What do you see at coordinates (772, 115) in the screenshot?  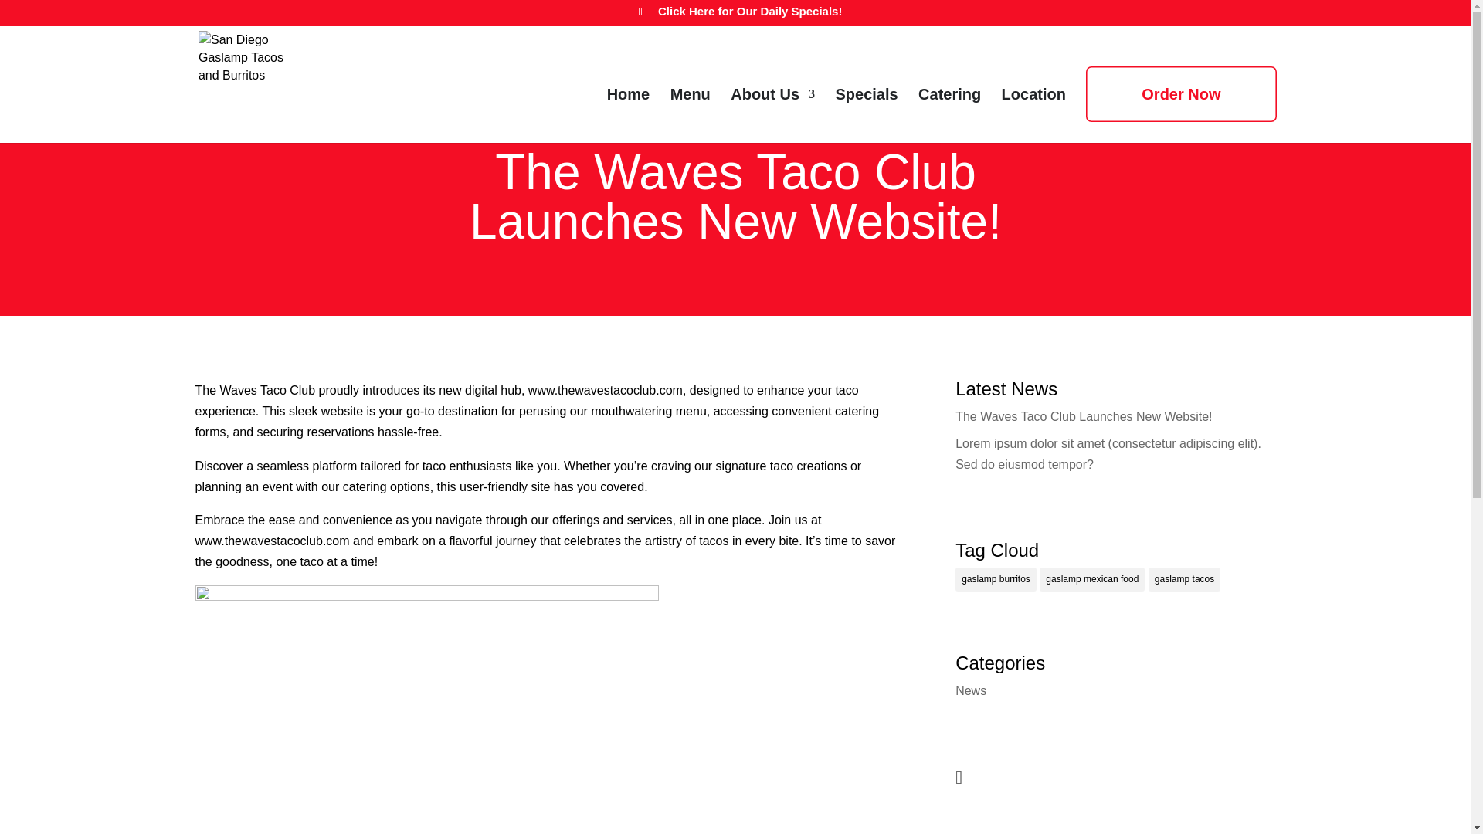 I see `About Us` at bounding box center [772, 115].